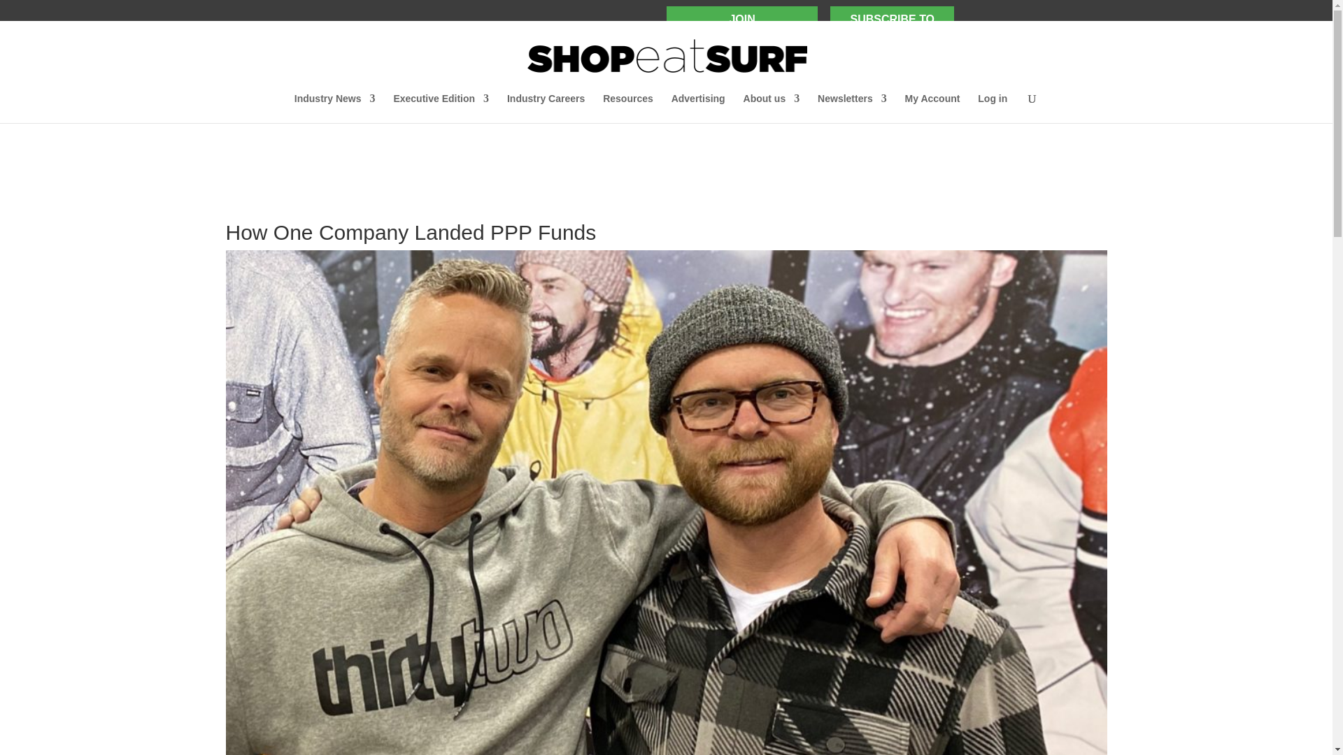 The image size is (1343, 755). Describe the element at coordinates (852, 108) in the screenshot. I see `Log in` at that location.